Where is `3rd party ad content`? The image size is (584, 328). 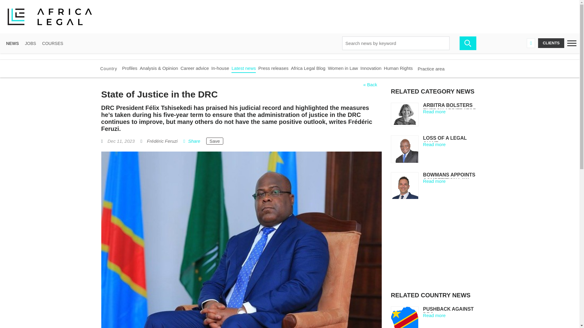 3rd party ad content is located at coordinates (436, 248).